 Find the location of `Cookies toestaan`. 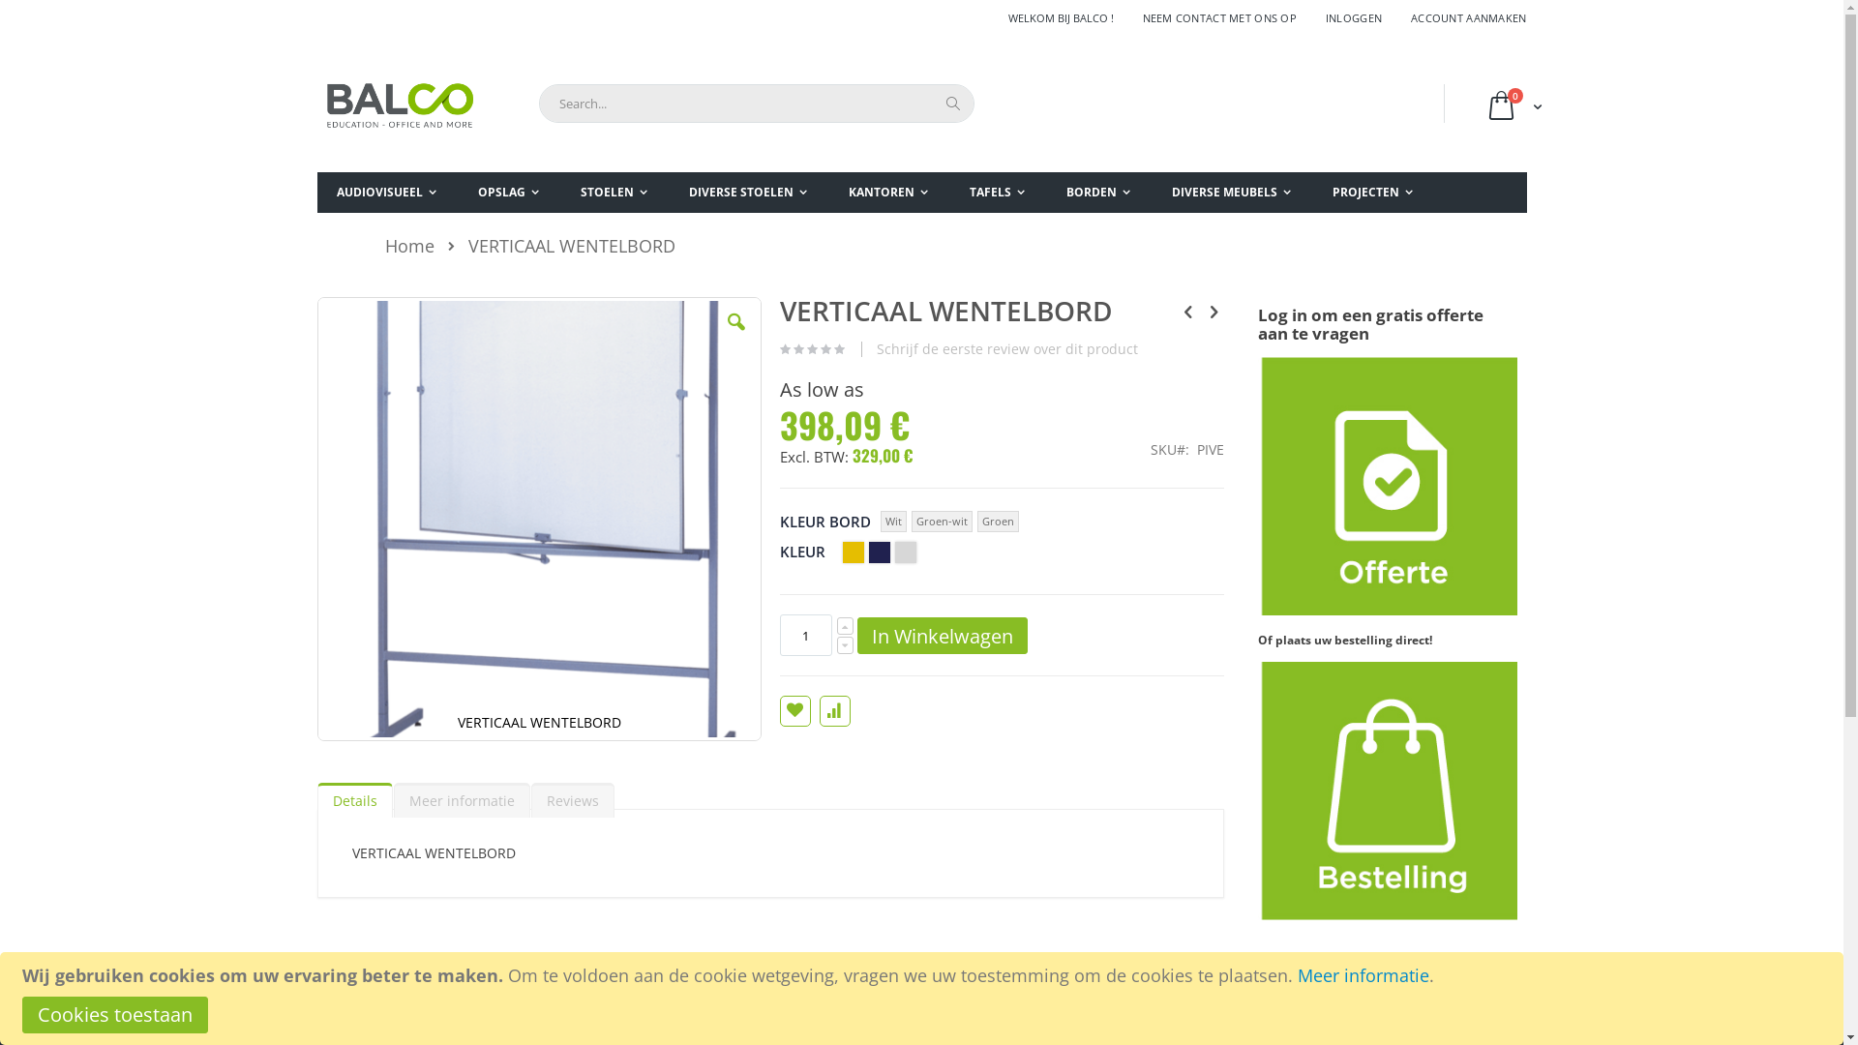

Cookies toestaan is located at coordinates (114, 1015).